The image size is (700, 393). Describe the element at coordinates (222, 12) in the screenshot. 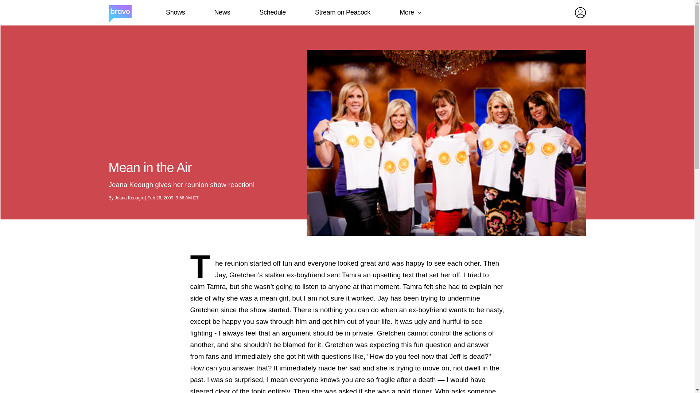

I see `News` at that location.